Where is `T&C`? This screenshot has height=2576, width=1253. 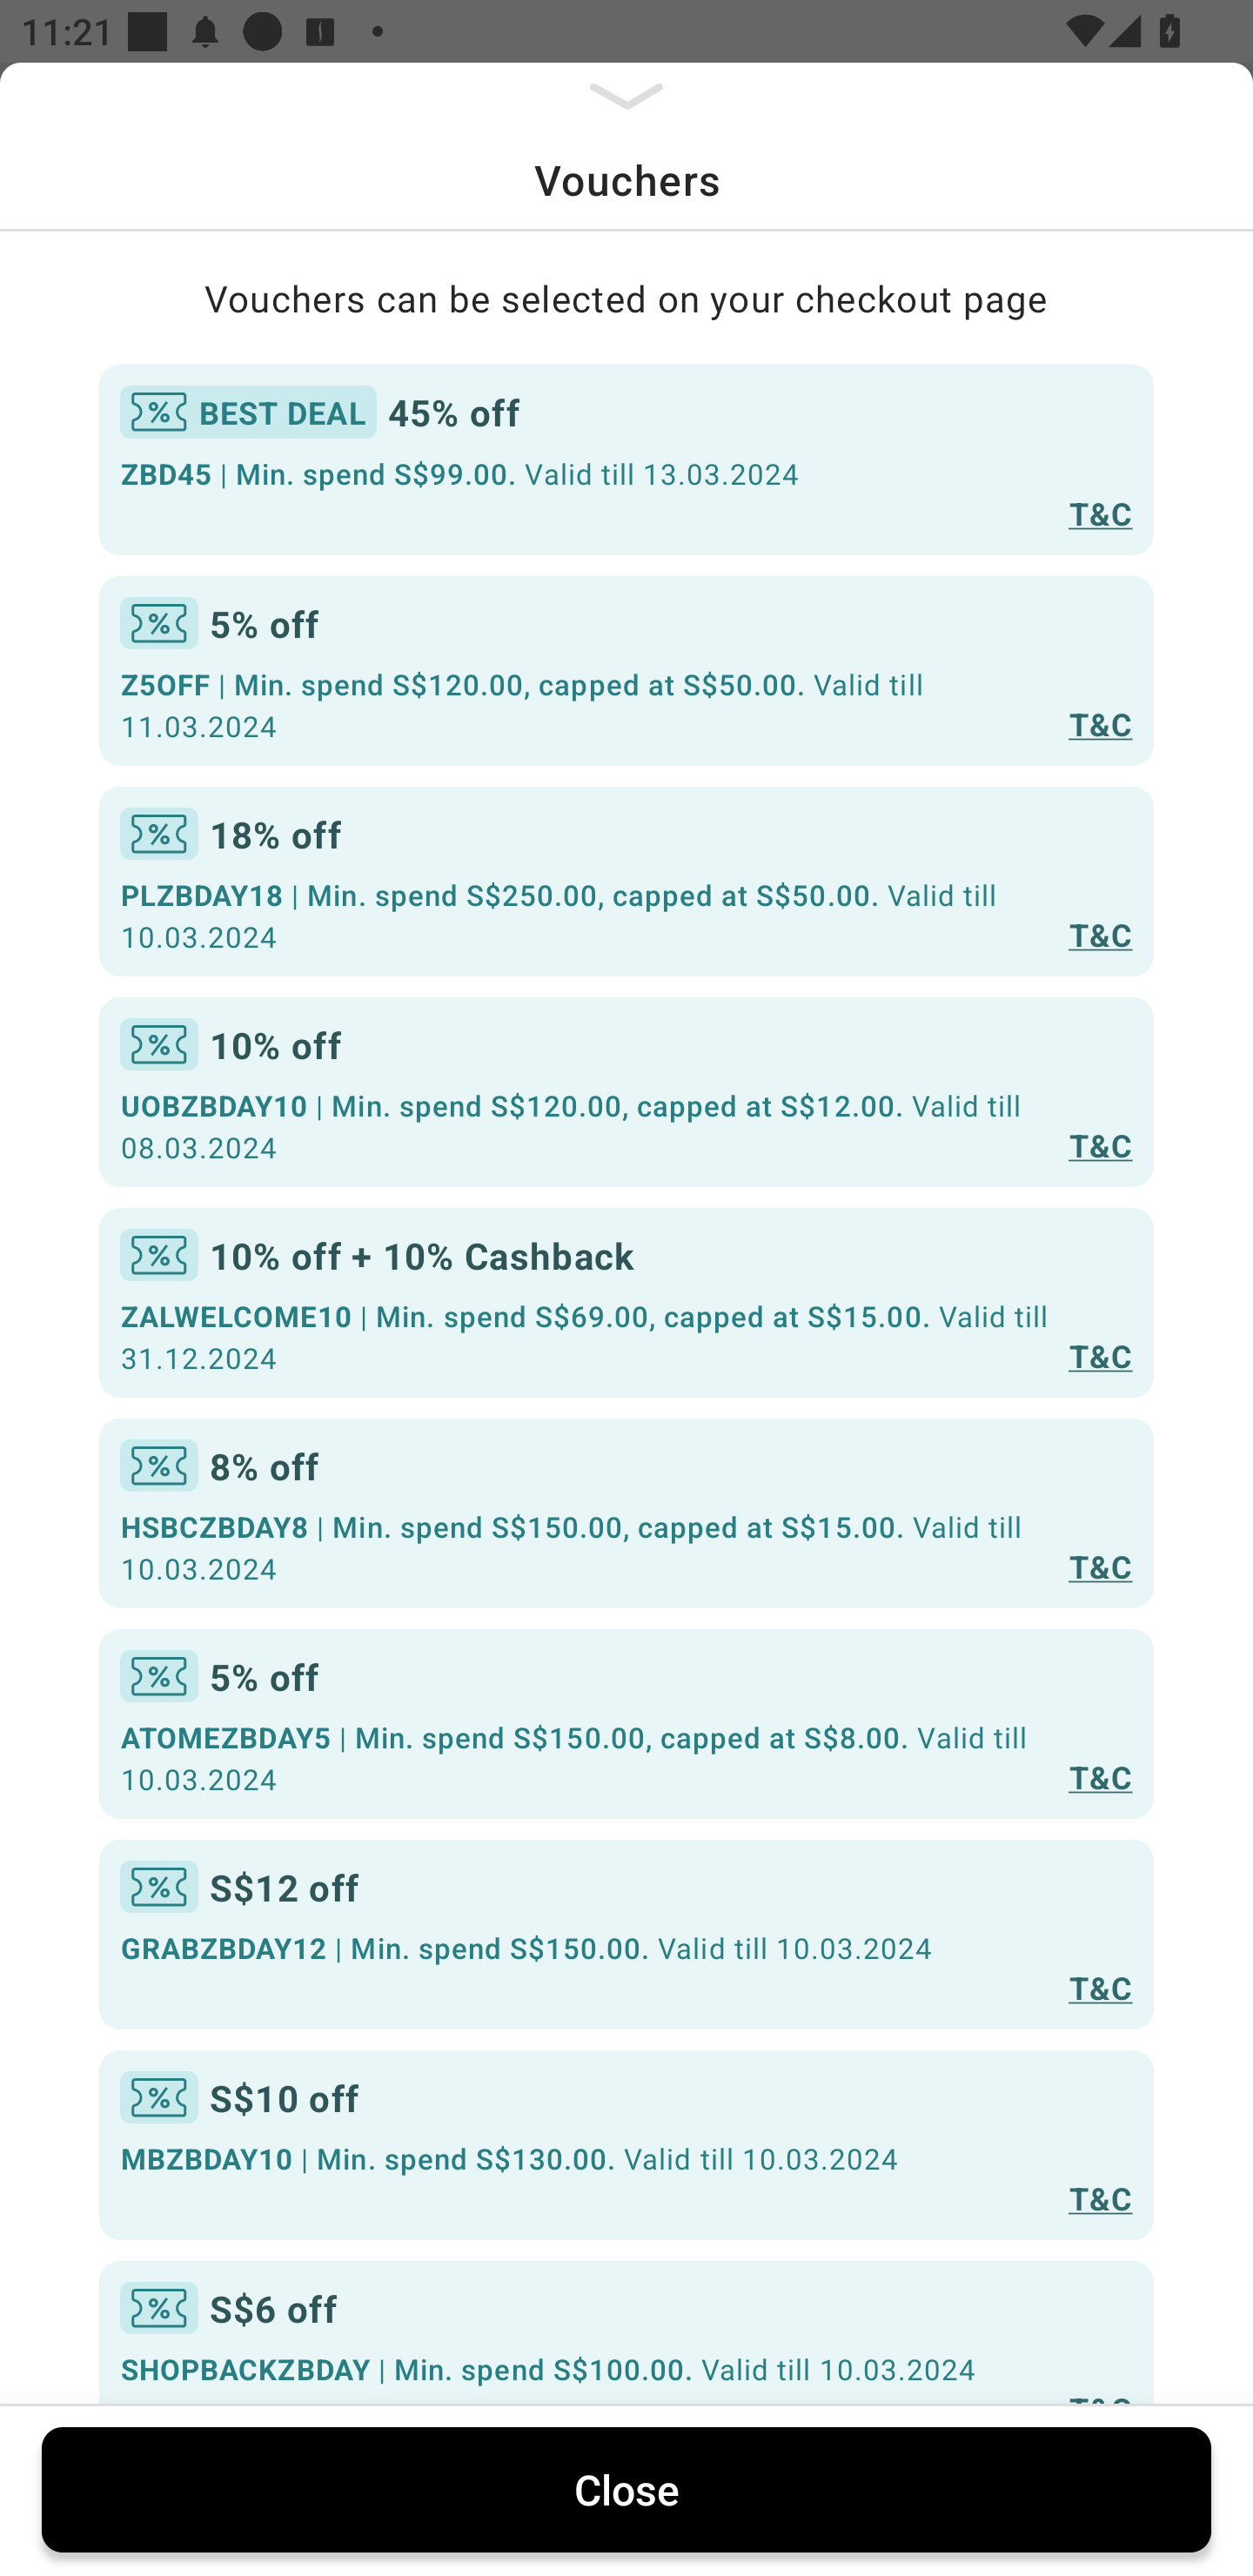
T&C is located at coordinates (1100, 1987).